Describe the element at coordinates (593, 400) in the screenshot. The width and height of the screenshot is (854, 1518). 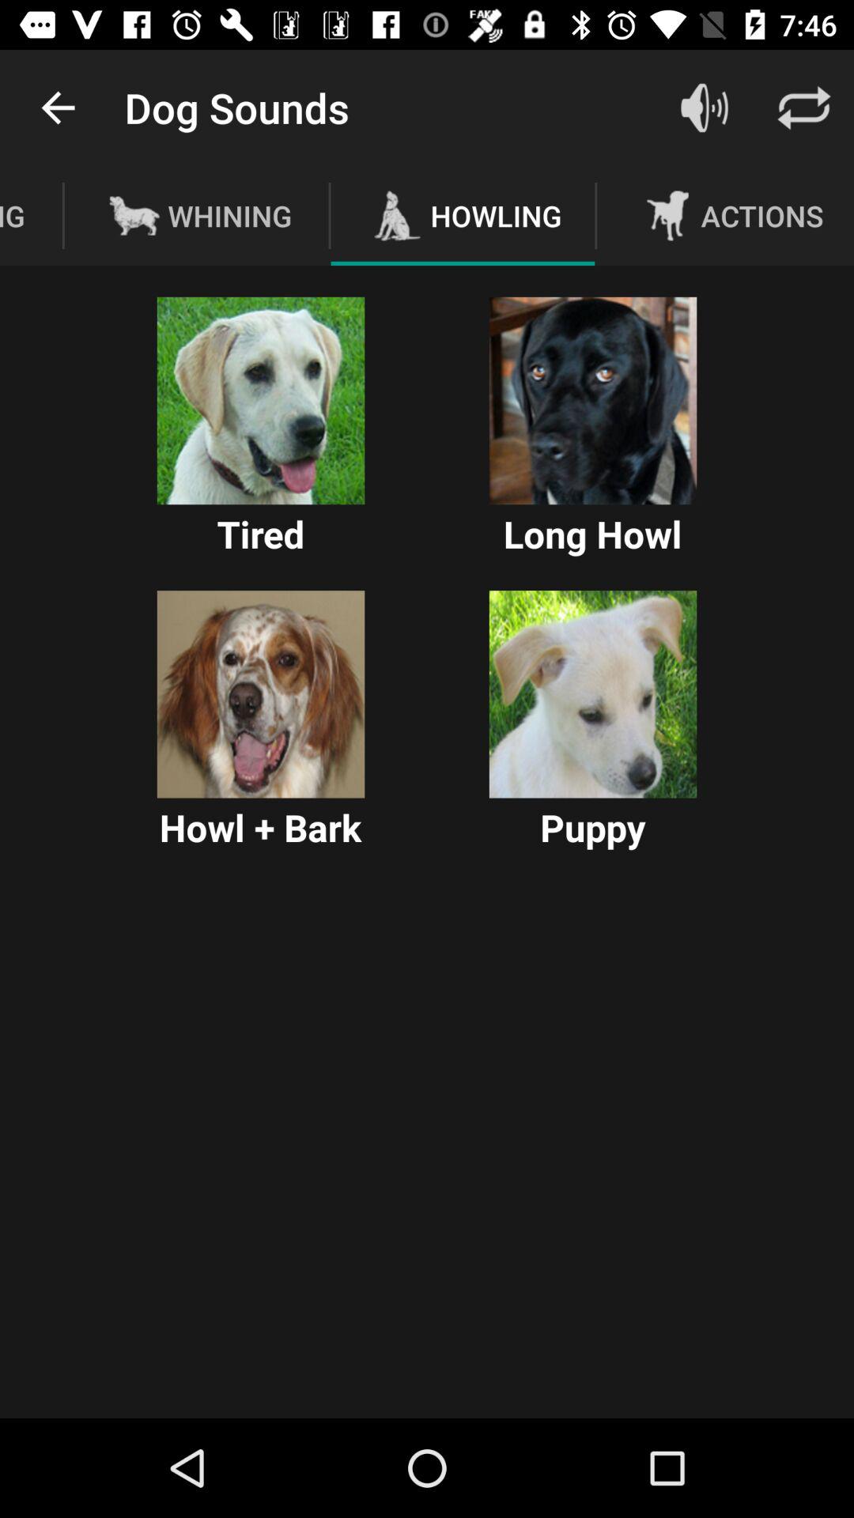
I see `play sound` at that location.